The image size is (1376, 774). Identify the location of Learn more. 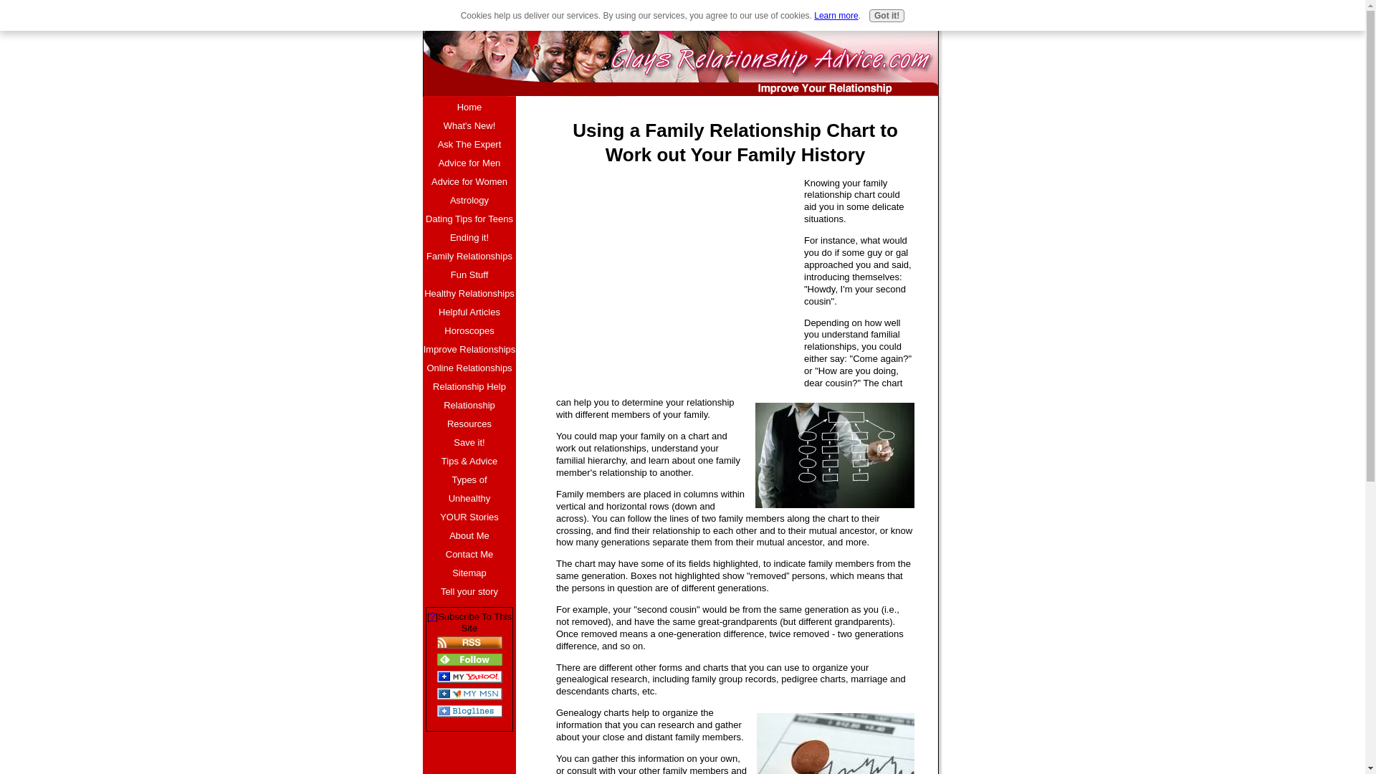
(836, 16).